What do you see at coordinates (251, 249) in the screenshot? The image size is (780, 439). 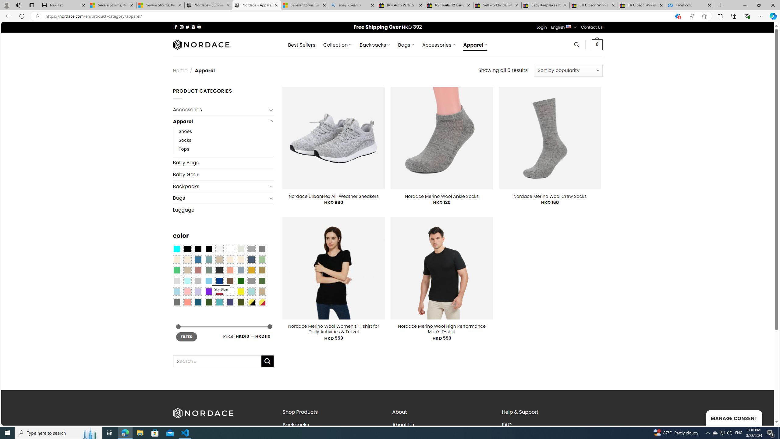 I see `Dark Gray` at bounding box center [251, 249].